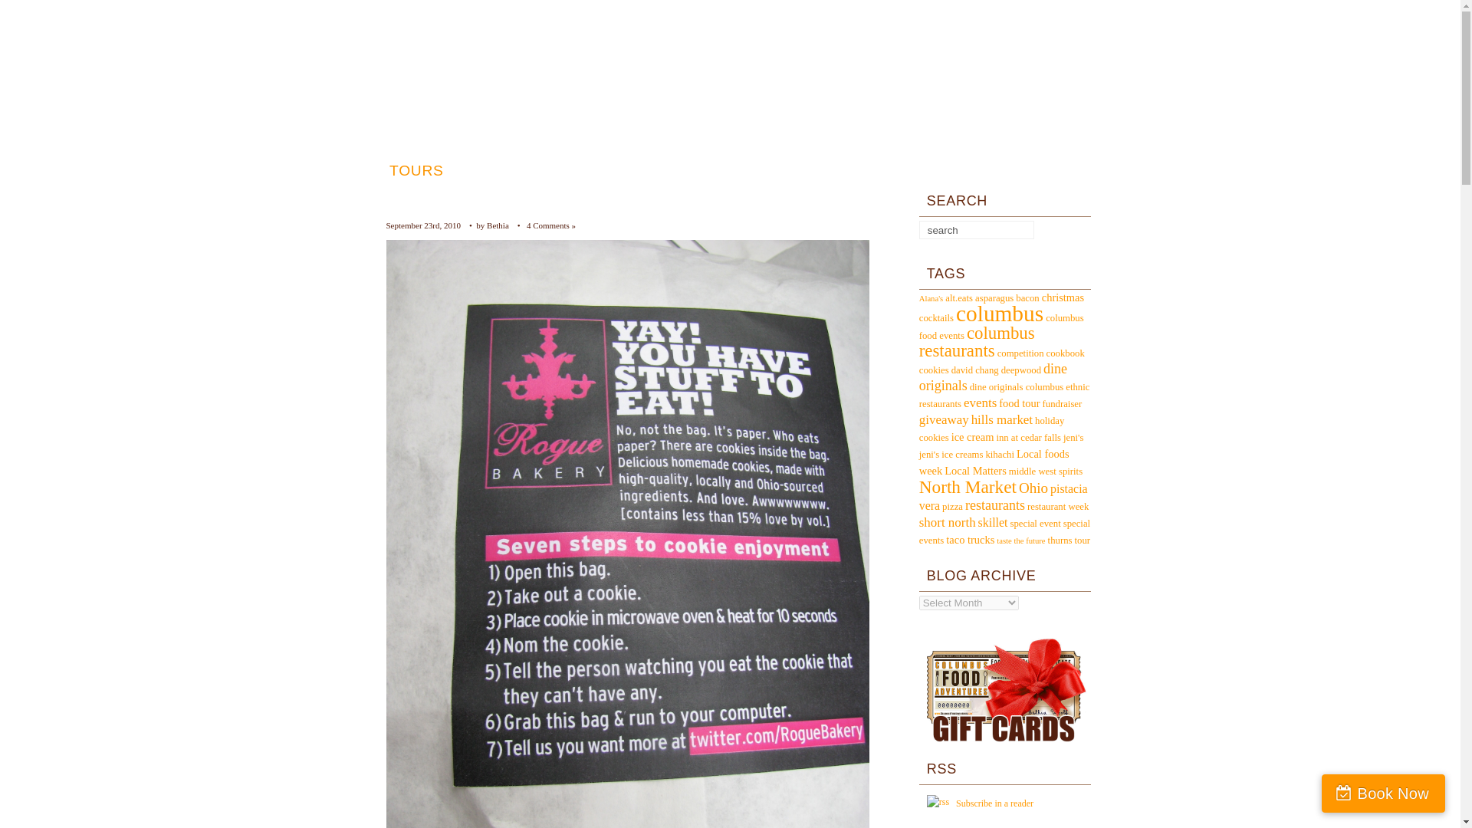  I want to click on FAQs, so click(883, 170).